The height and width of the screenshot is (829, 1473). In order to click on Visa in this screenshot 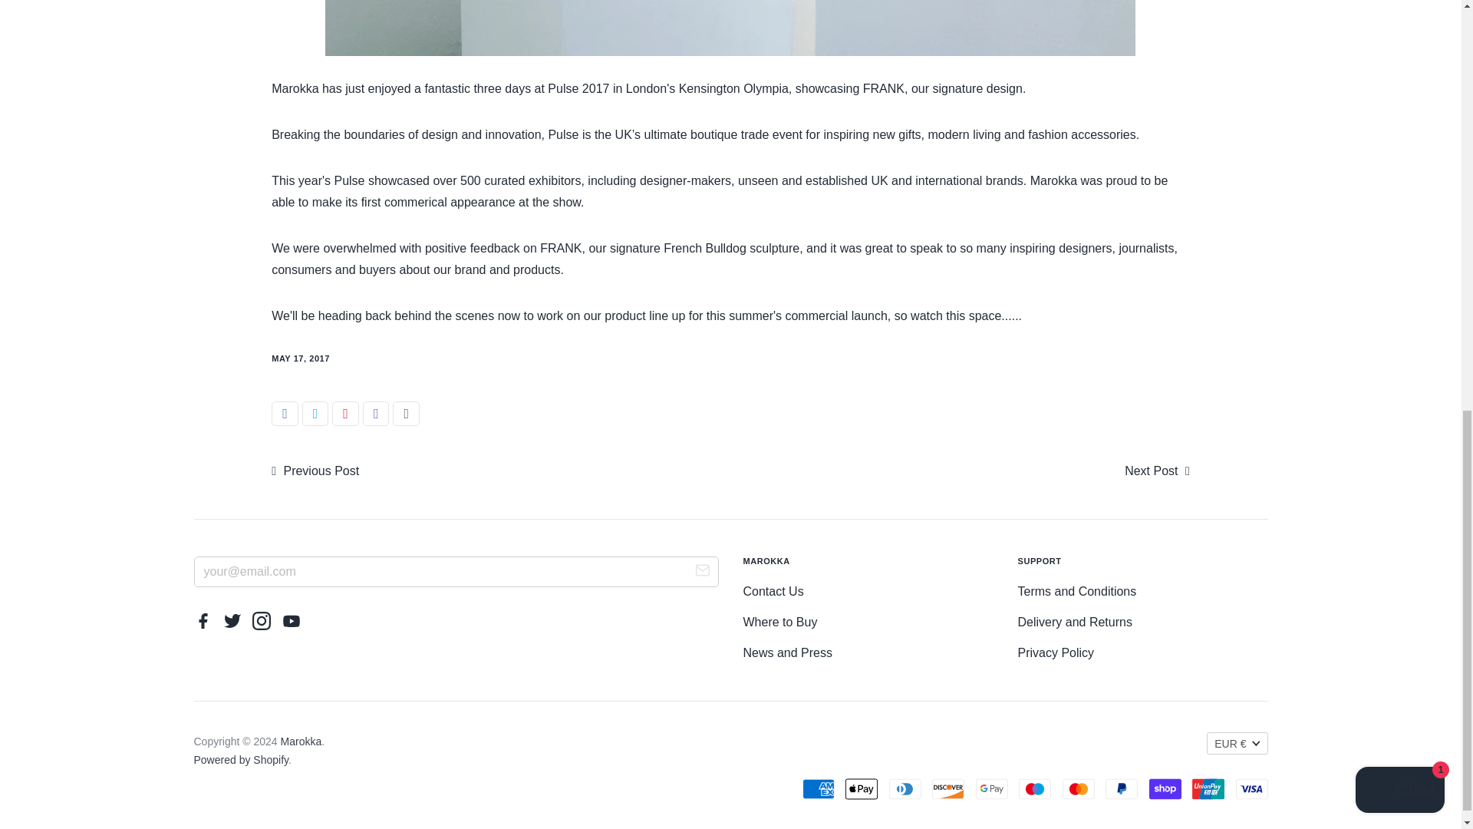, I will do `click(1251, 788)`.